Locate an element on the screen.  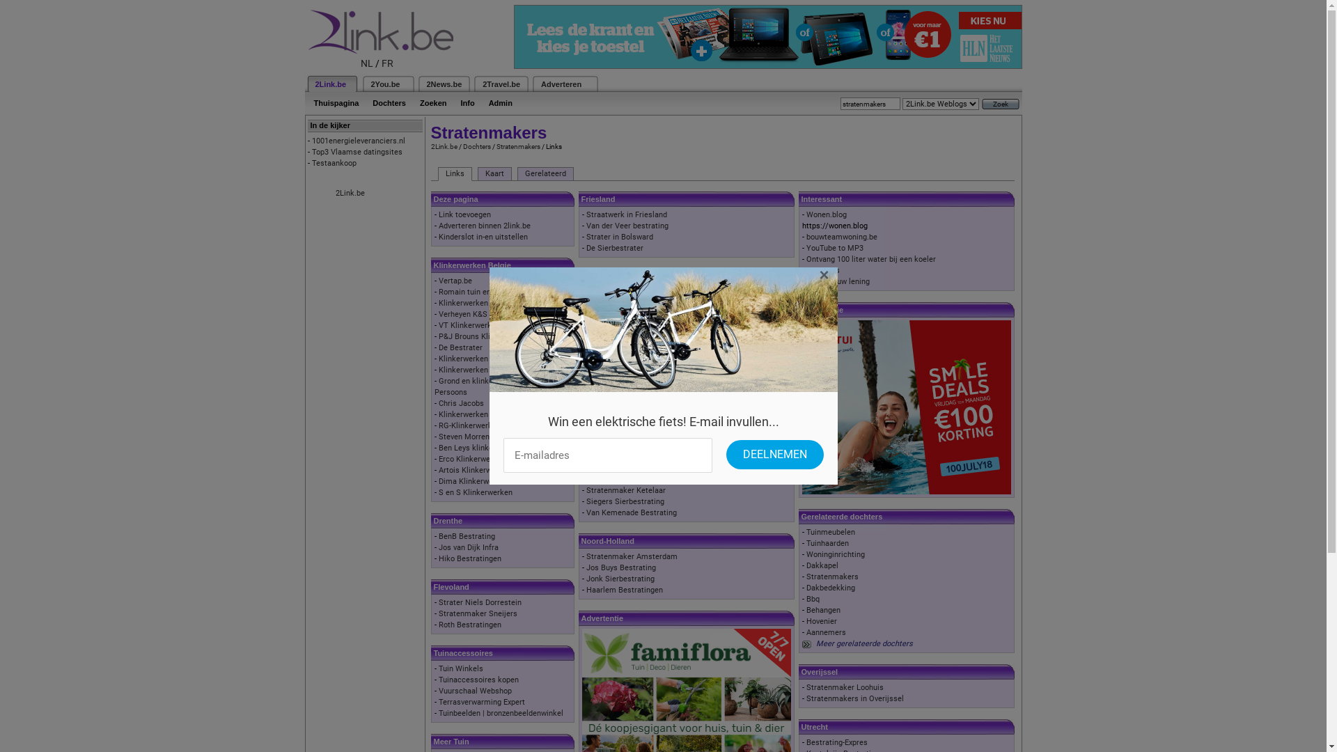
Hovenier is located at coordinates (822, 621).